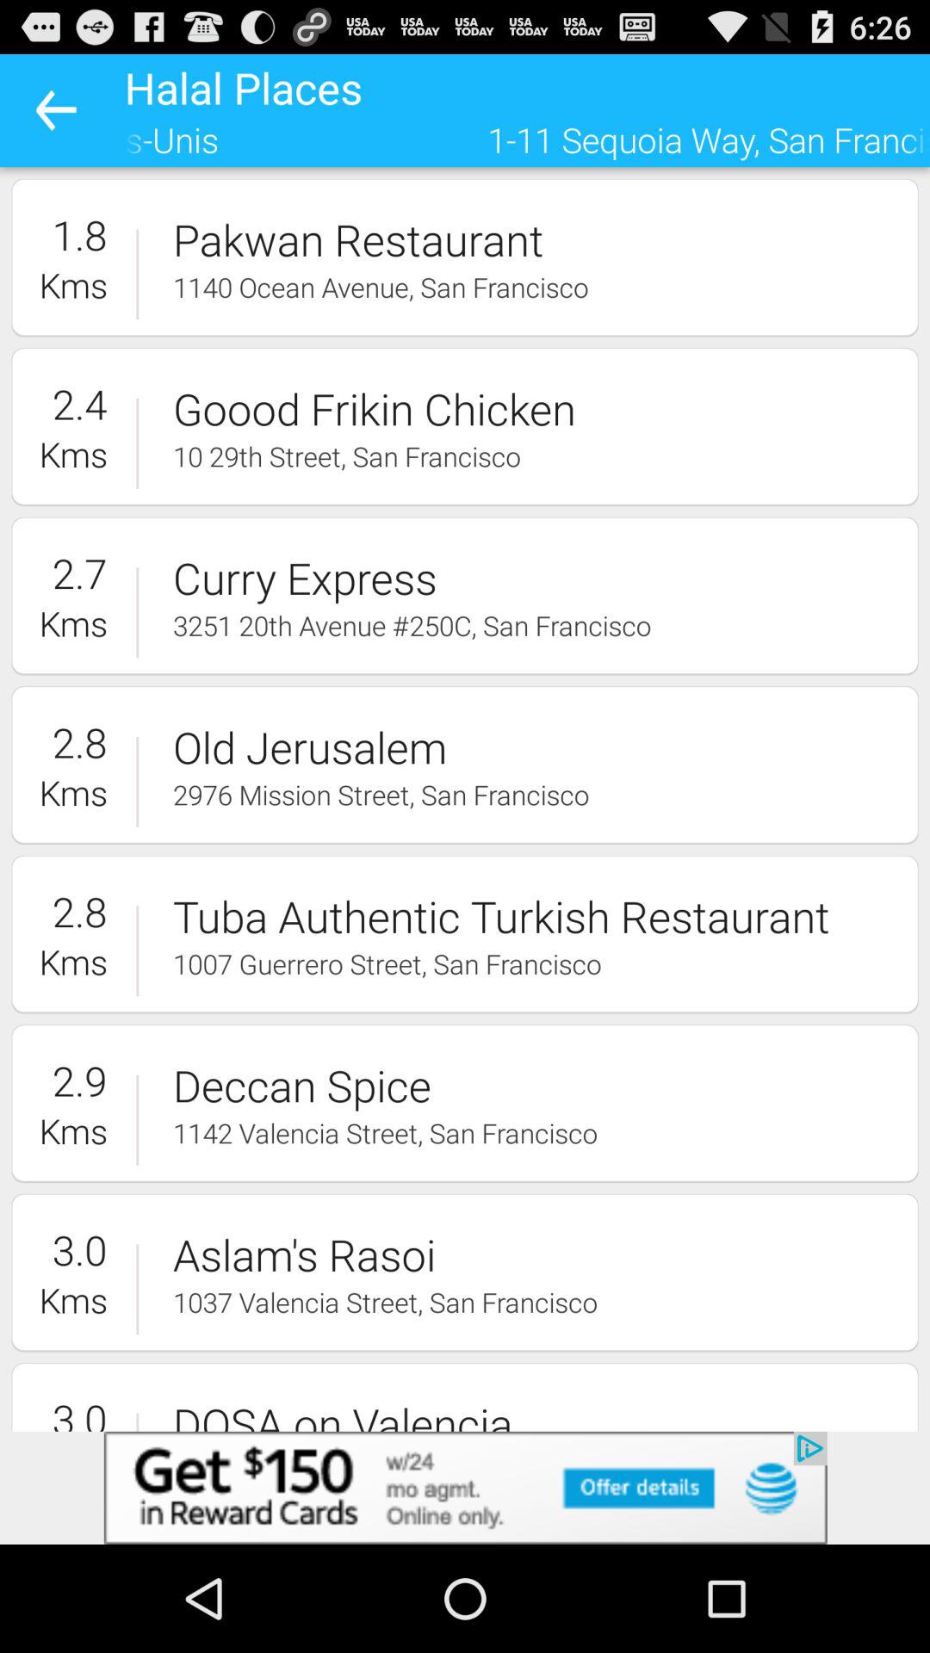 Image resolution: width=930 pixels, height=1653 pixels. I want to click on qibla connect find direction- prayer azan quran, so click(465, 1488).